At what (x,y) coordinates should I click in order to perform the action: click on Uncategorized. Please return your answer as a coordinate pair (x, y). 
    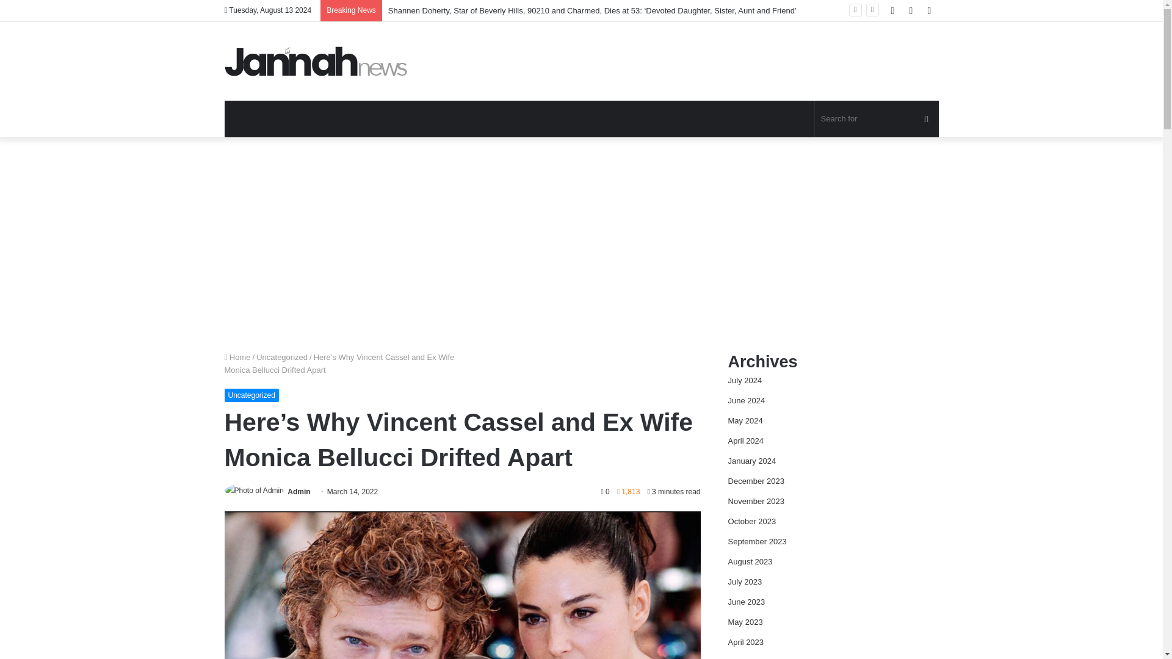
    Looking at the image, I should click on (251, 395).